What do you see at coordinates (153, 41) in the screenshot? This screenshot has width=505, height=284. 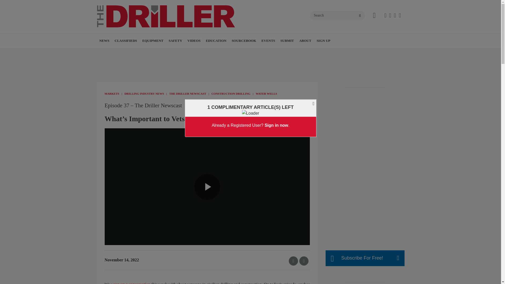 I see `EQUIPMENT` at bounding box center [153, 41].